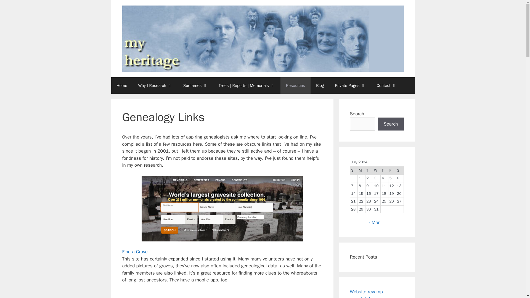 This screenshot has height=298, width=530. What do you see at coordinates (195, 86) in the screenshot?
I see `Surnames` at bounding box center [195, 86].